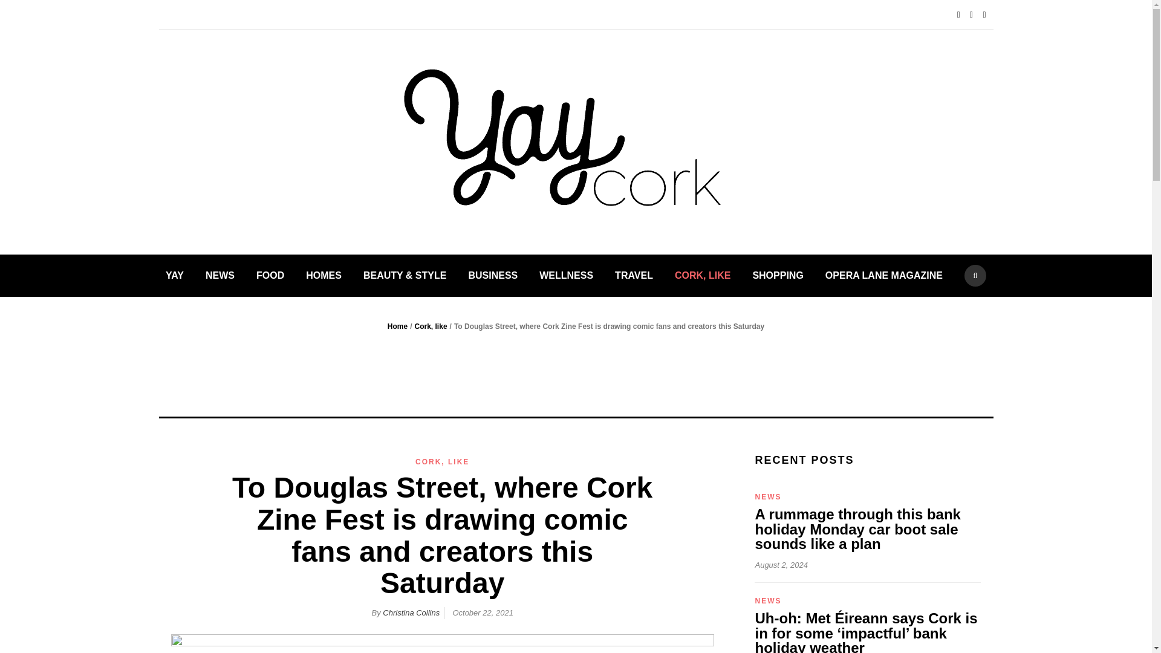 Image resolution: width=1161 pixels, height=653 pixels. I want to click on Cork, like, so click(431, 326).